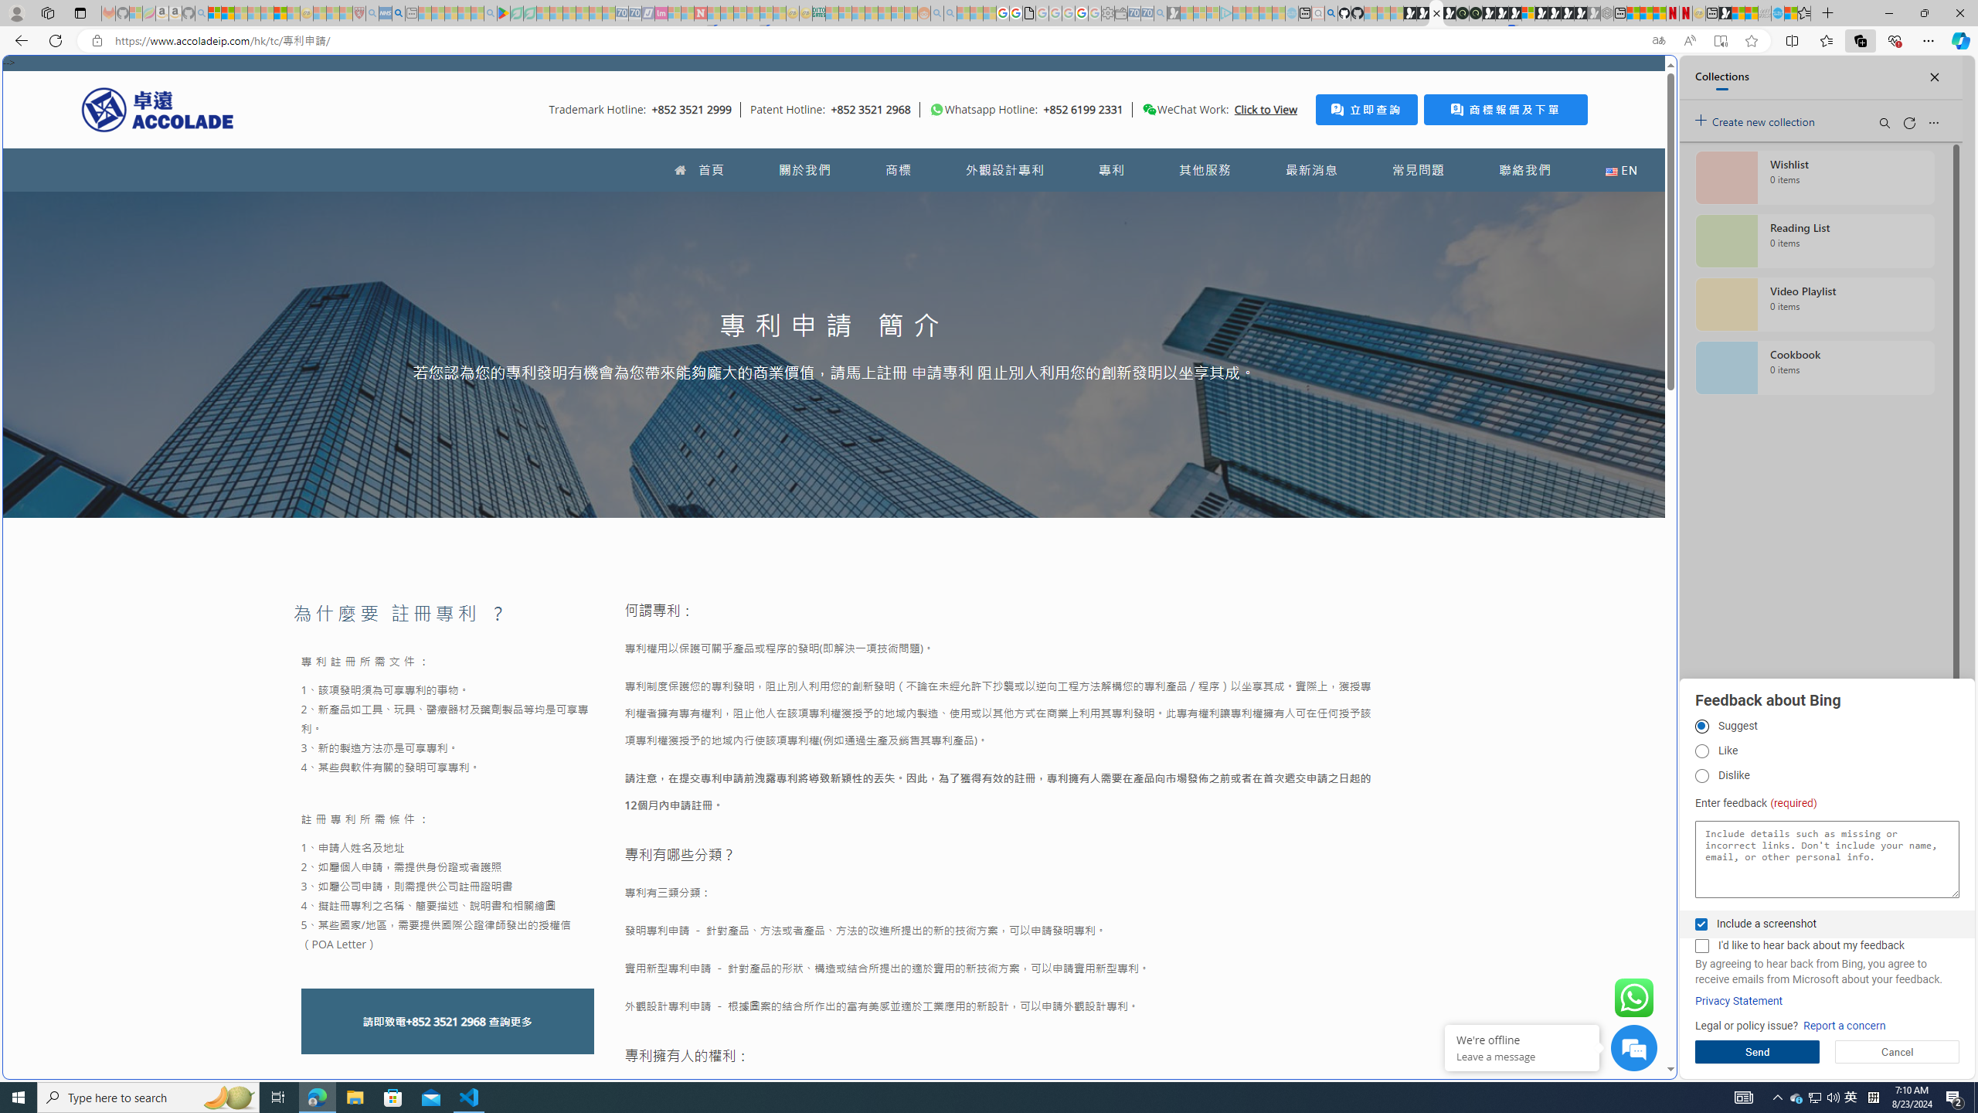  What do you see at coordinates (158, 109) in the screenshot?
I see `Accolade IP HK Logo` at bounding box center [158, 109].